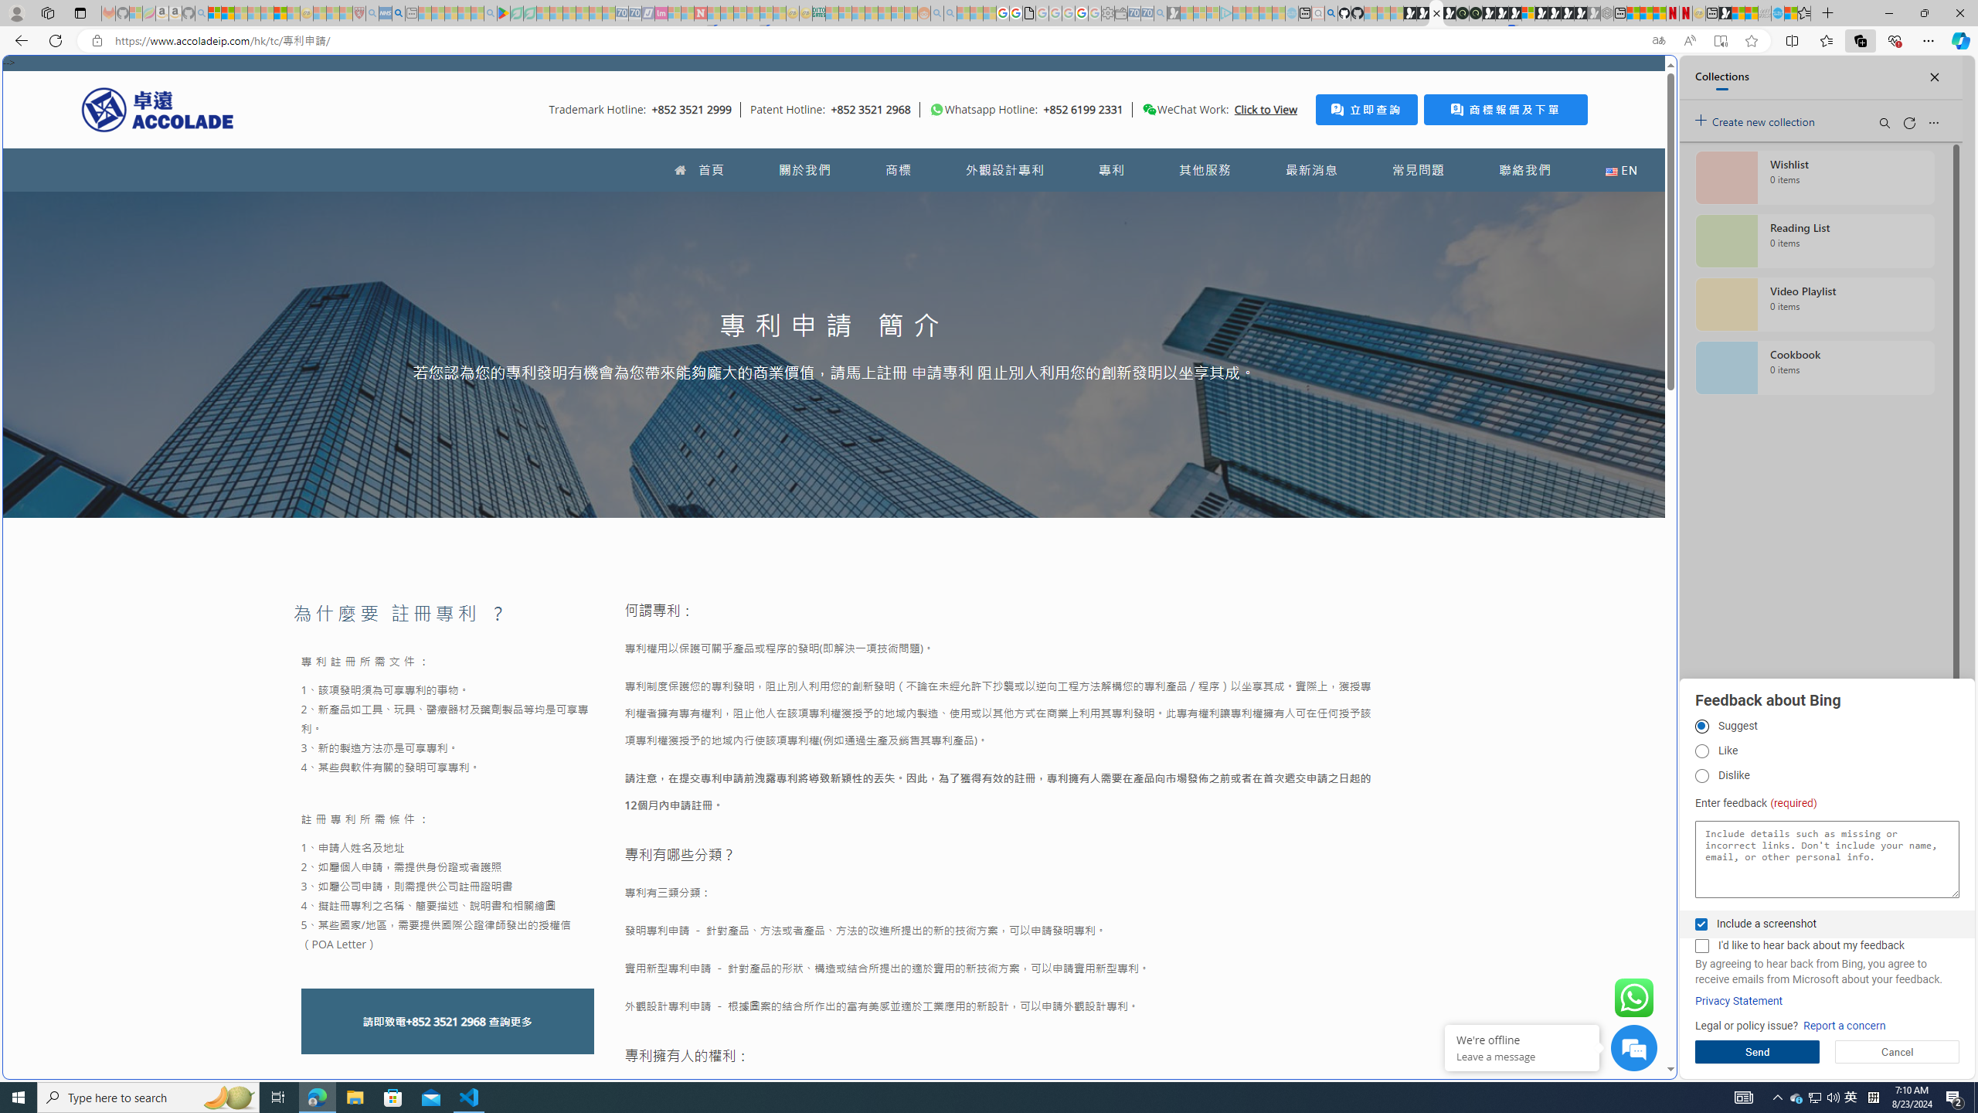  What do you see at coordinates (158, 109) in the screenshot?
I see `Accolade IP HK Logo` at bounding box center [158, 109].